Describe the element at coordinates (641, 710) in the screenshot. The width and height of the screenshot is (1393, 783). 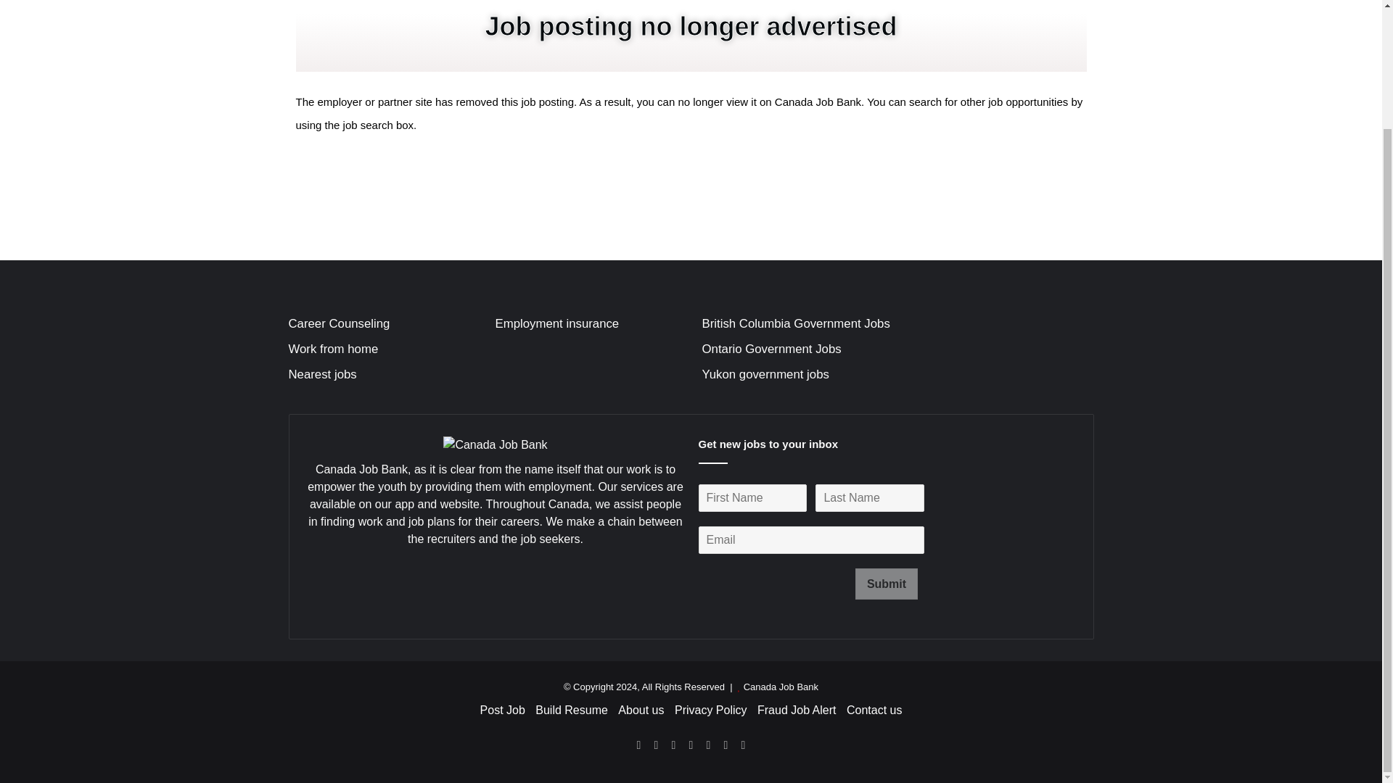
I see `About us` at that location.